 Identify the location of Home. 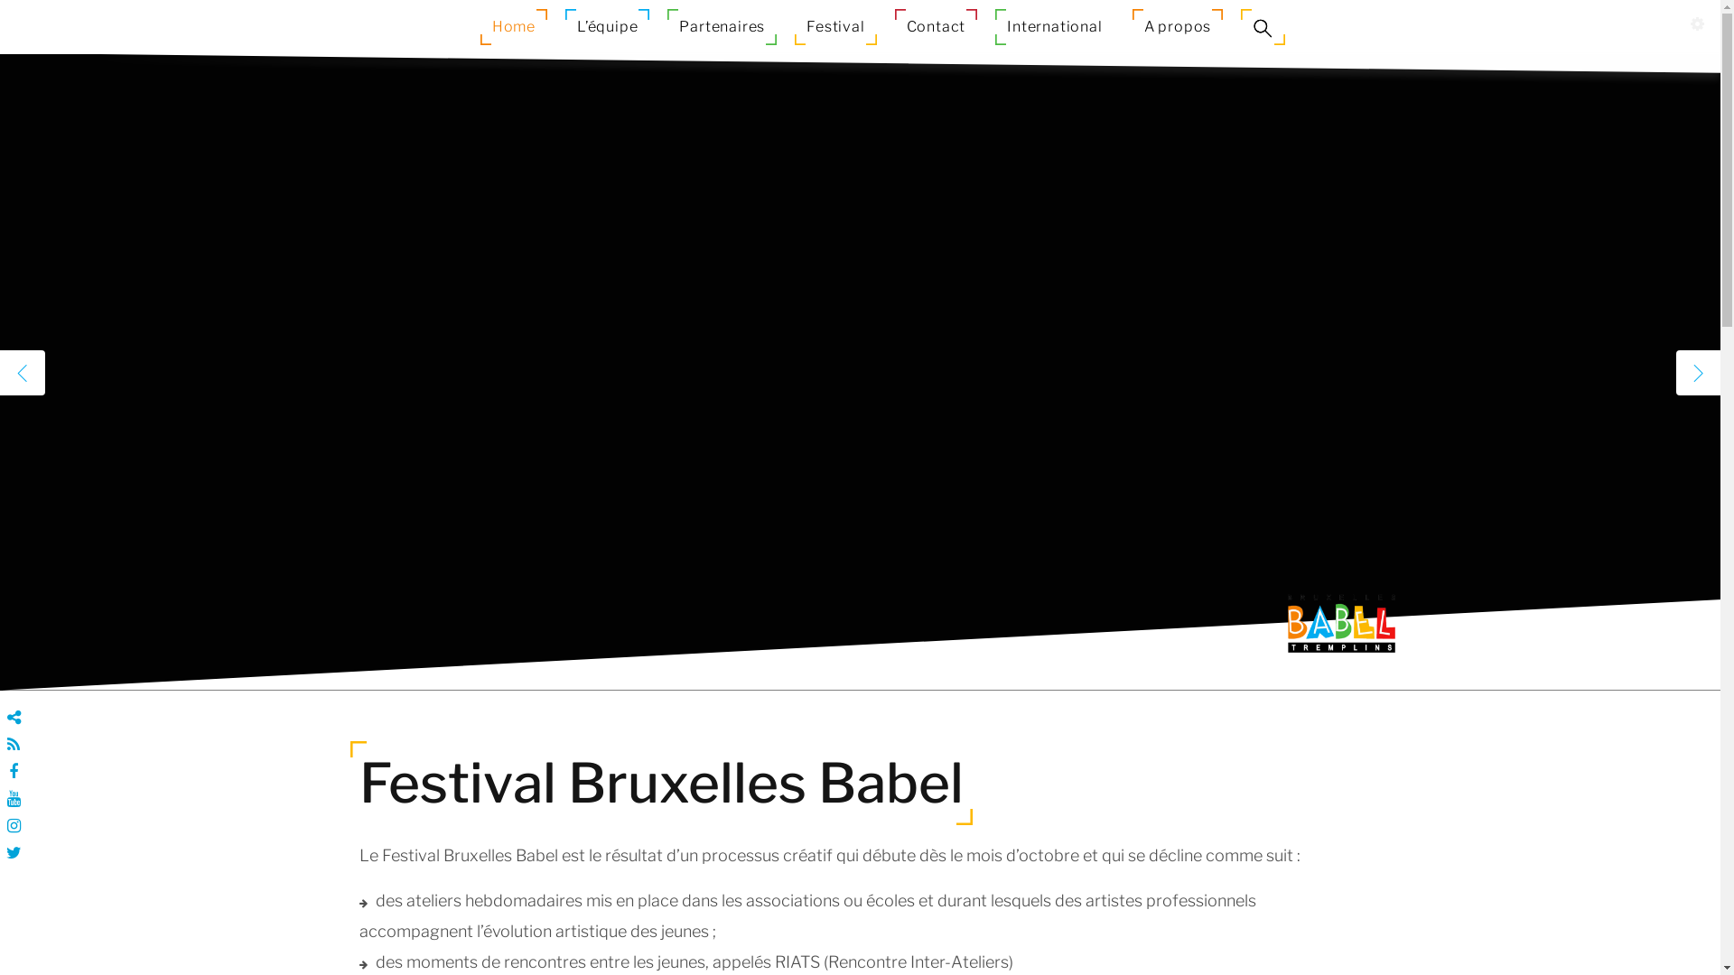
(514, 27).